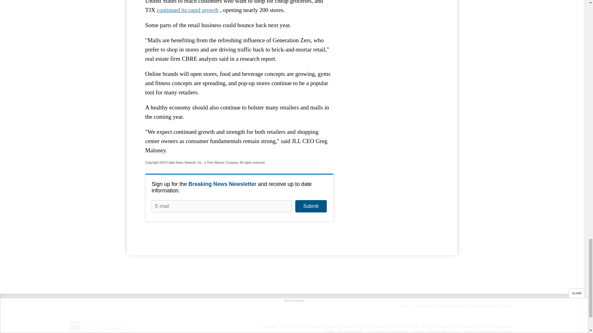 This screenshot has width=593, height=333. I want to click on Submit, so click(311, 206).